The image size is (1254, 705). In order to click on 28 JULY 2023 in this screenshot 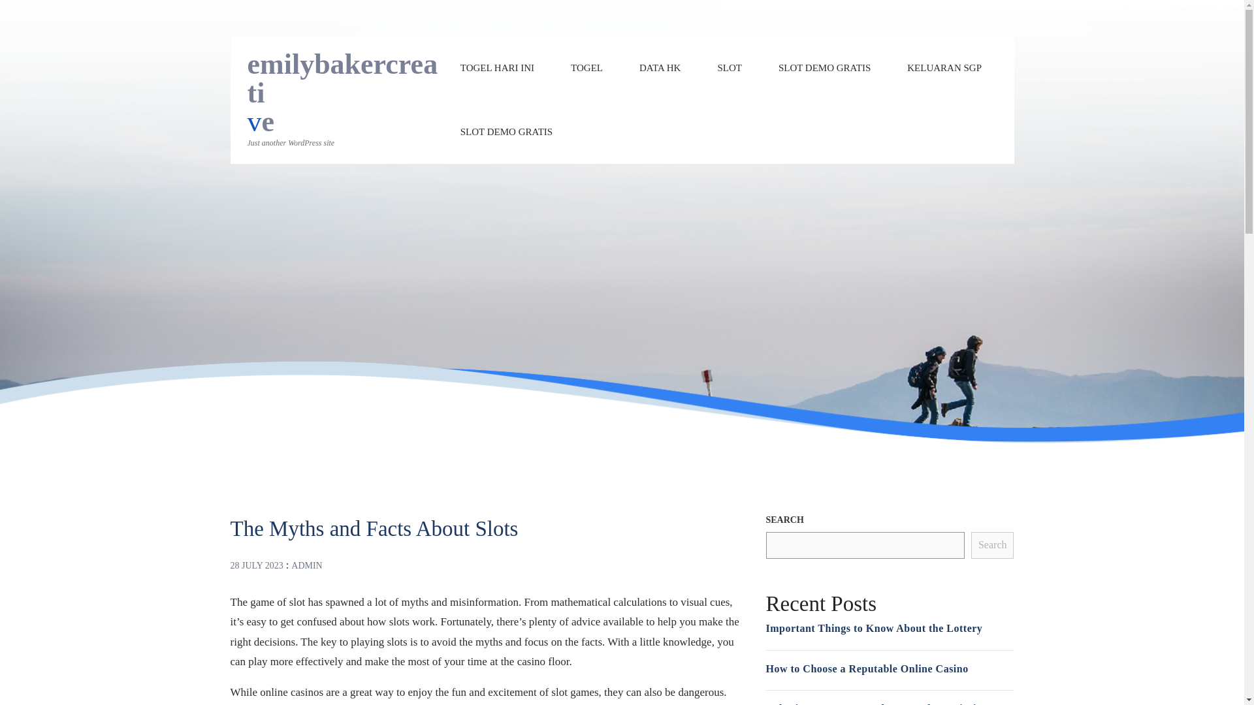, I will do `click(256, 564)`.